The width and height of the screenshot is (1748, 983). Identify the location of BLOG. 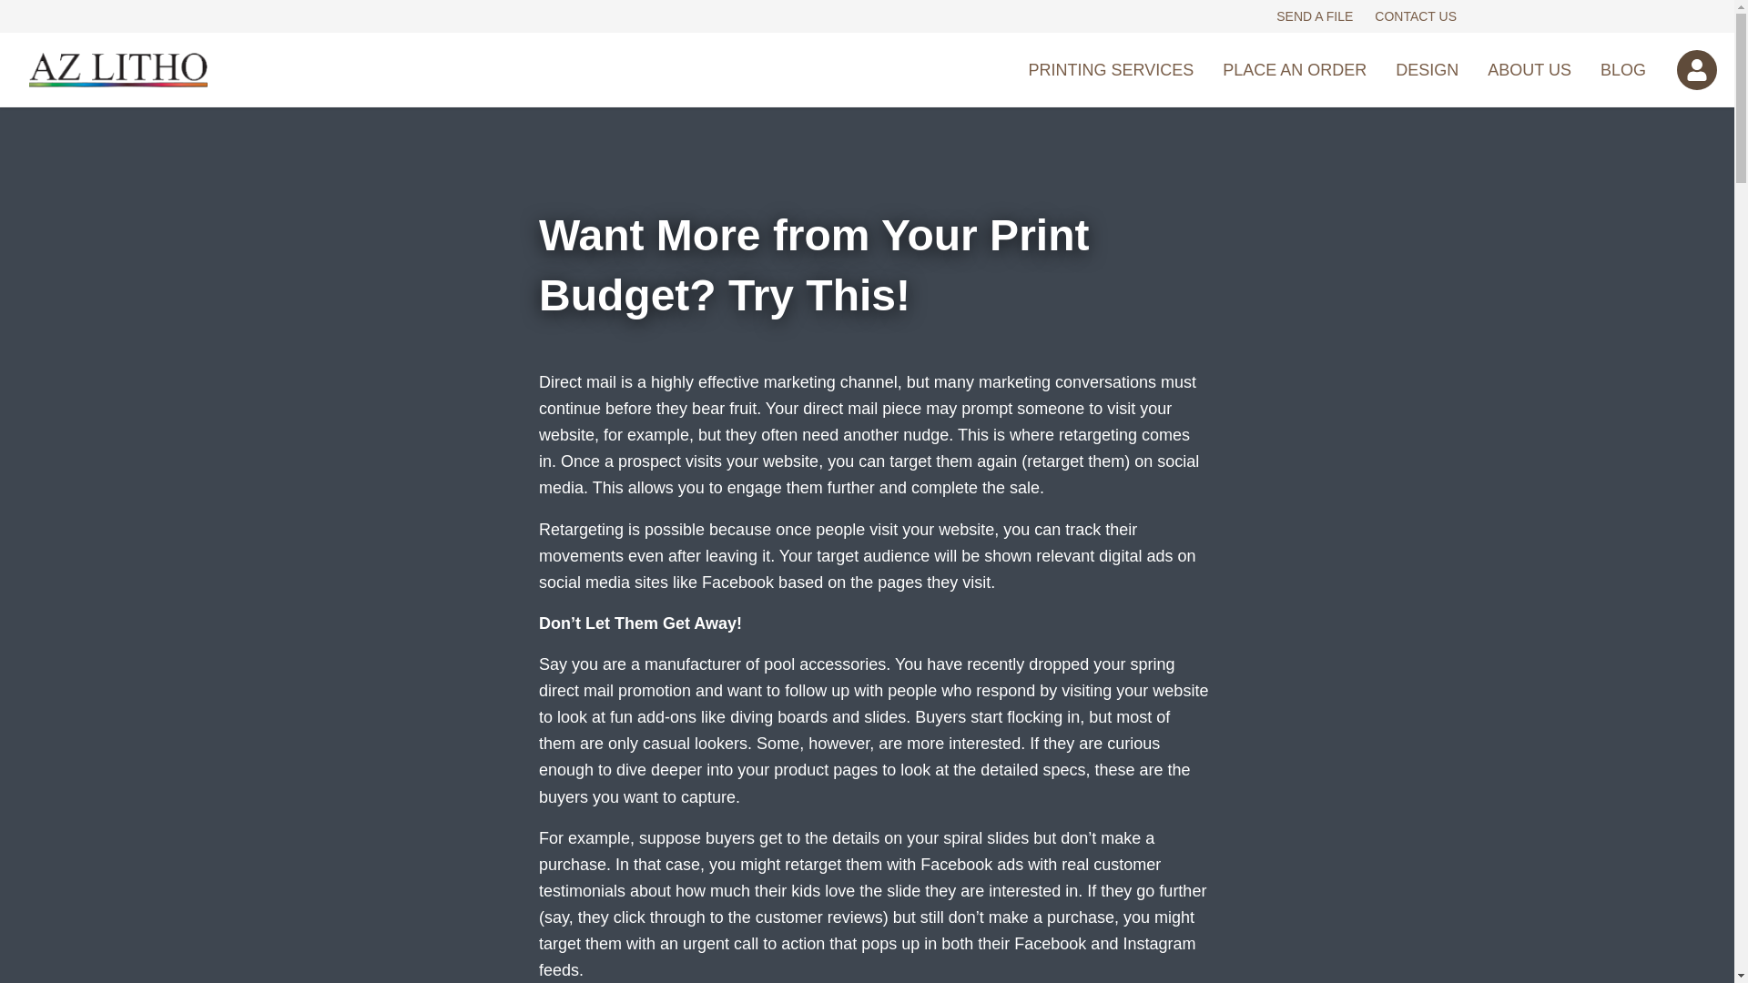
(1622, 70).